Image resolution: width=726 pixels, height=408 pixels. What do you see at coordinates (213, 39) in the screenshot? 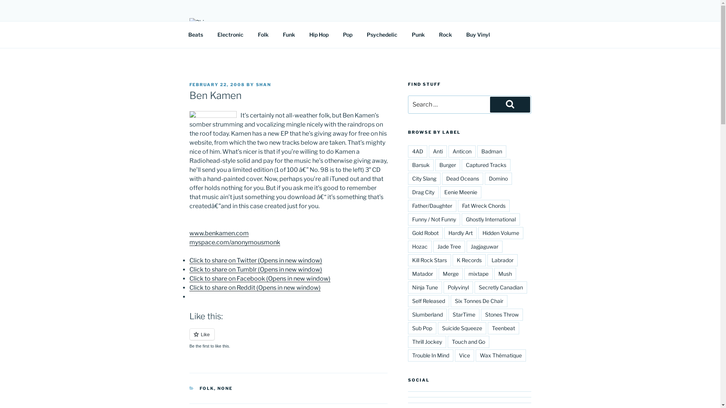
I see `3HIVE` at bounding box center [213, 39].